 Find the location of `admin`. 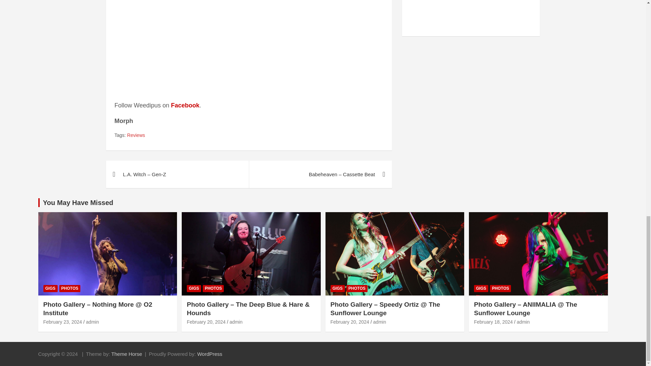

admin is located at coordinates (92, 322).